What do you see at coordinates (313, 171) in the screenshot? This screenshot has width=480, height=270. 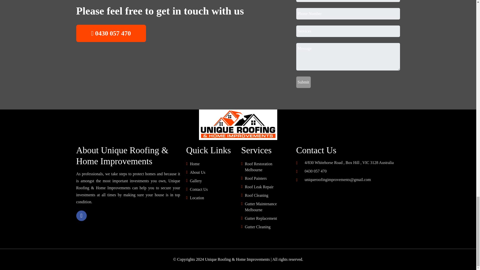 I see `0430 057 470` at bounding box center [313, 171].